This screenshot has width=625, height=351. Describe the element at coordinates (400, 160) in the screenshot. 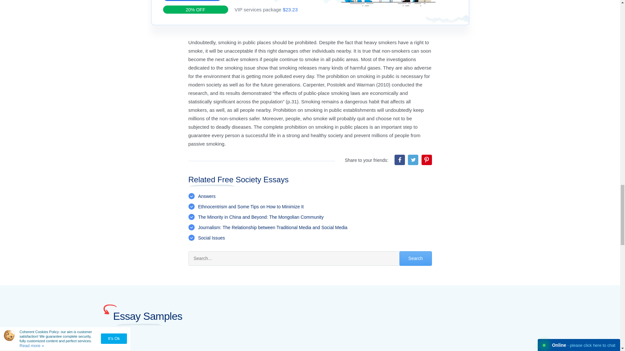

I see `Share on Facebook` at that location.